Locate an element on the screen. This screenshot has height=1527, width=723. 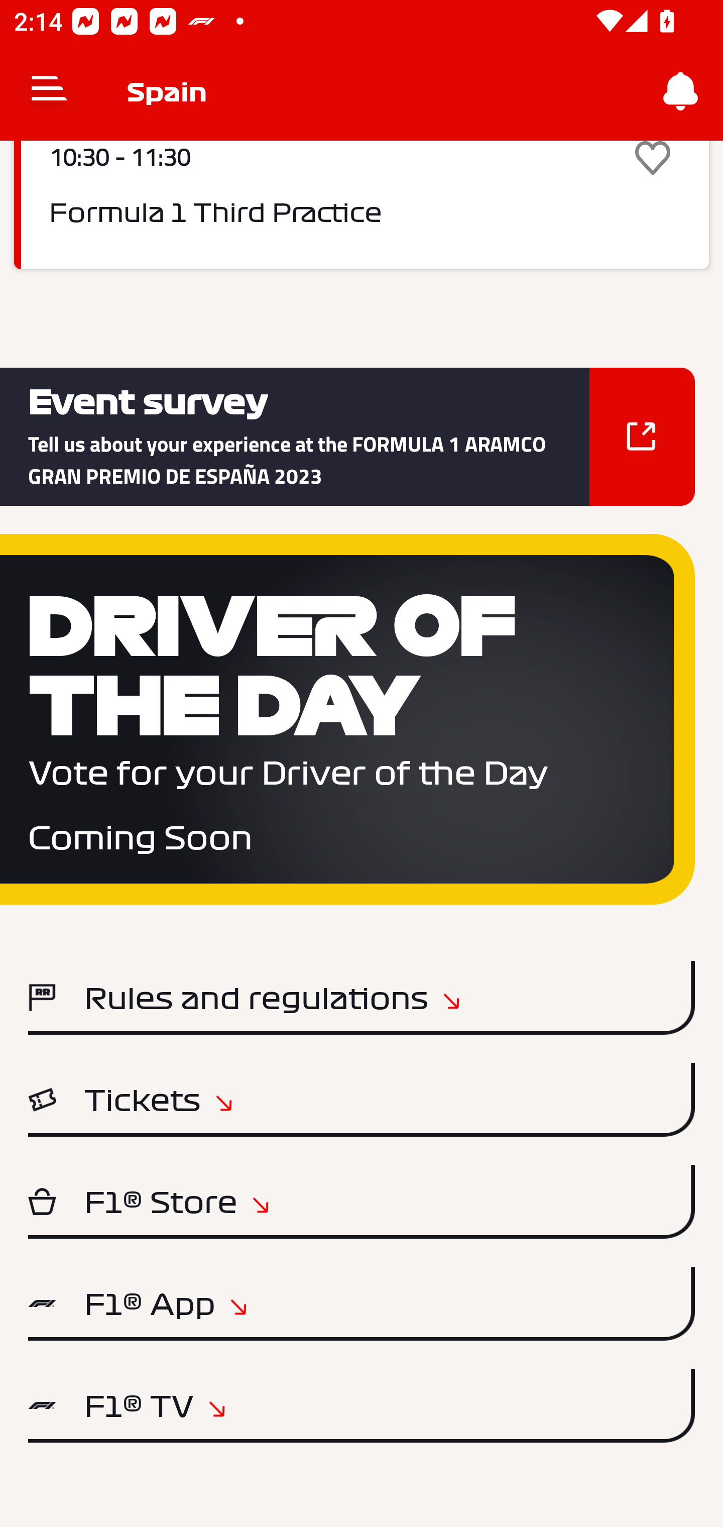
F1® Store is located at coordinates (361, 1202).